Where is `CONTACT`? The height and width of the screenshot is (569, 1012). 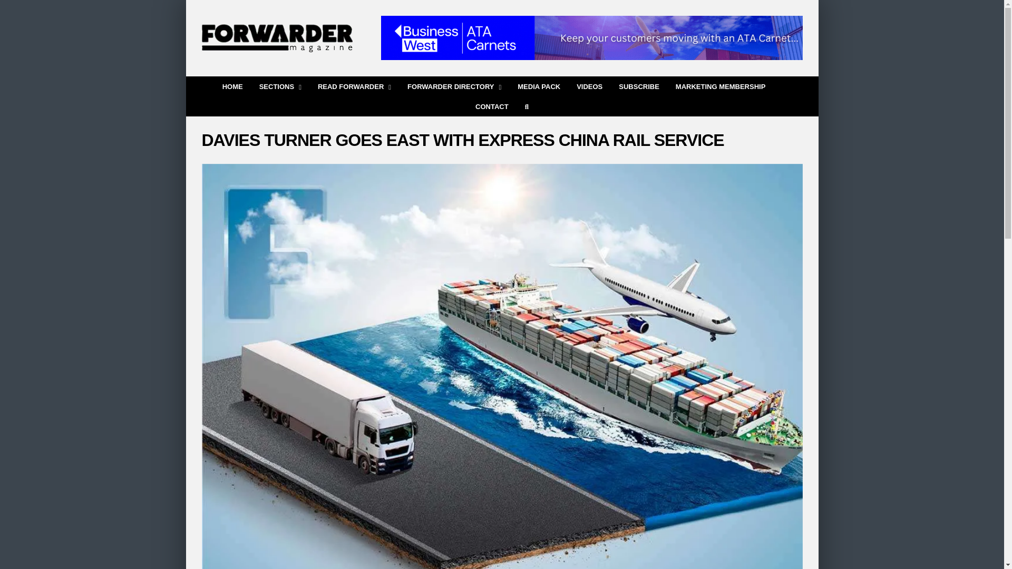
CONTACT is located at coordinates (492, 105).